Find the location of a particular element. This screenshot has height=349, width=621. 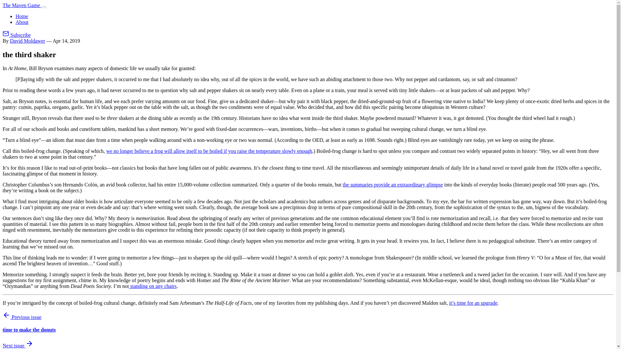

Home is located at coordinates (22, 16).